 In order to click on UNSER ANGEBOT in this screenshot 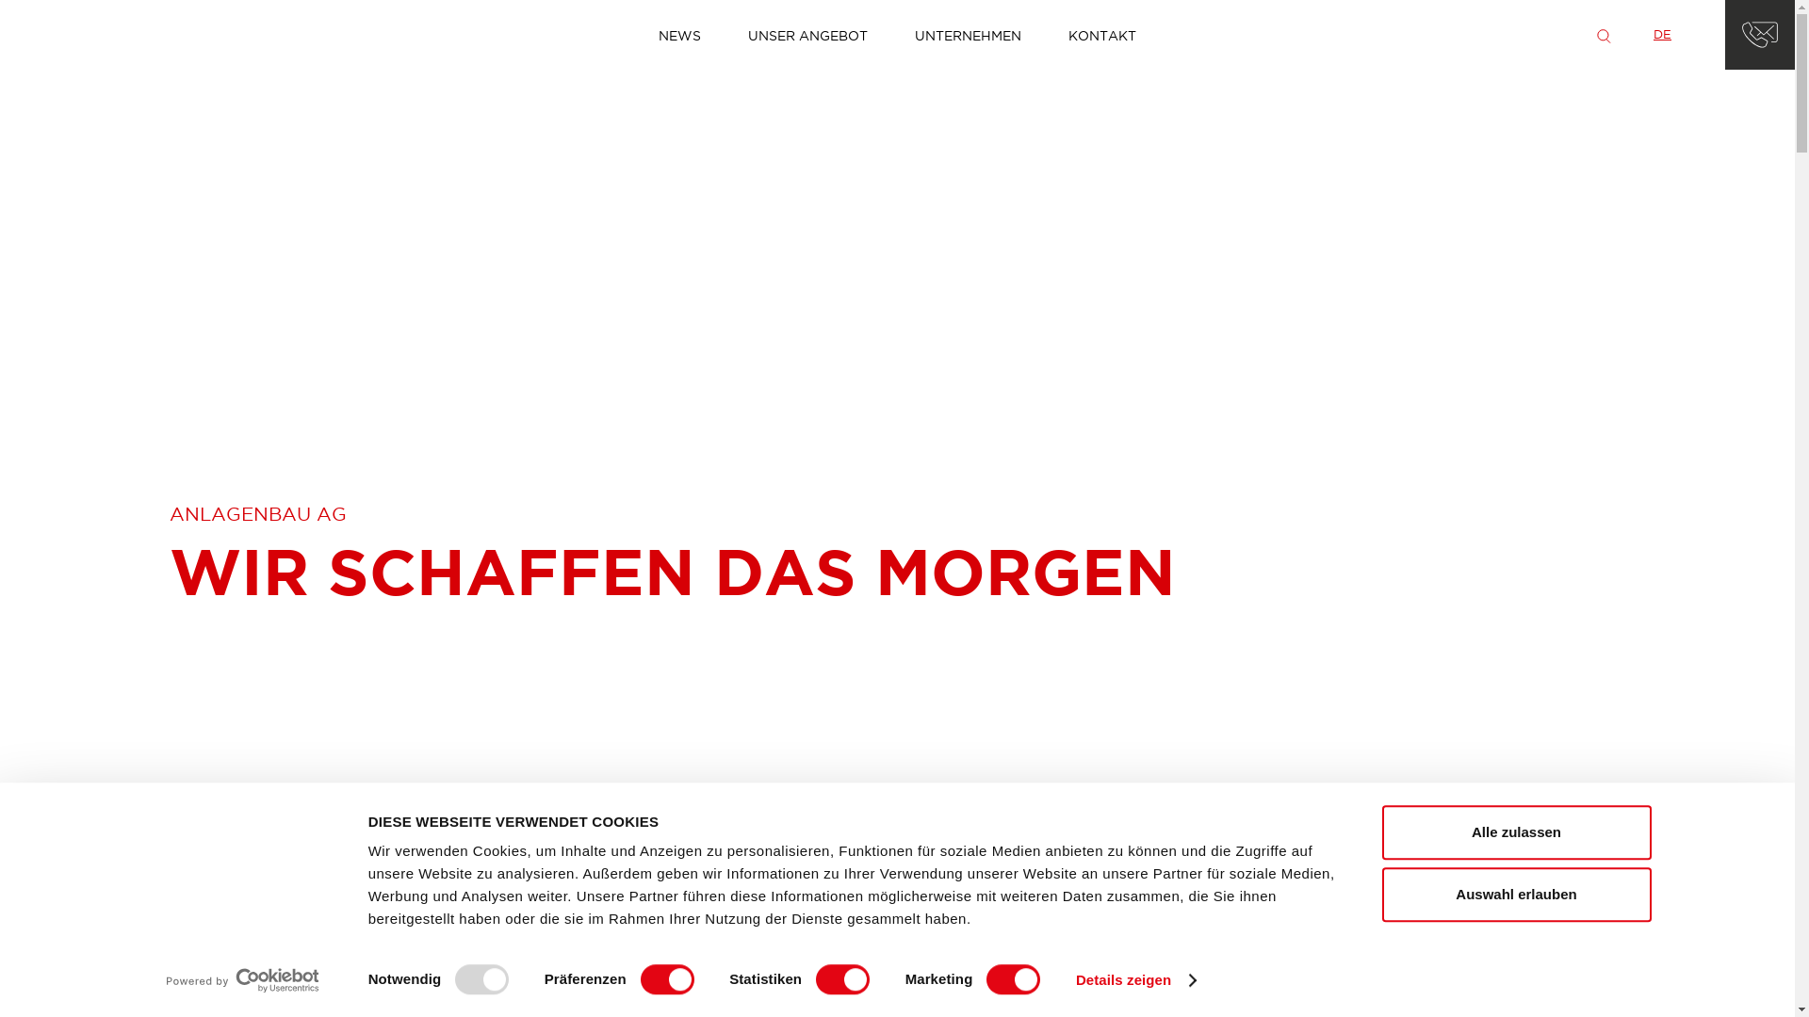, I will do `click(808, 34)`.